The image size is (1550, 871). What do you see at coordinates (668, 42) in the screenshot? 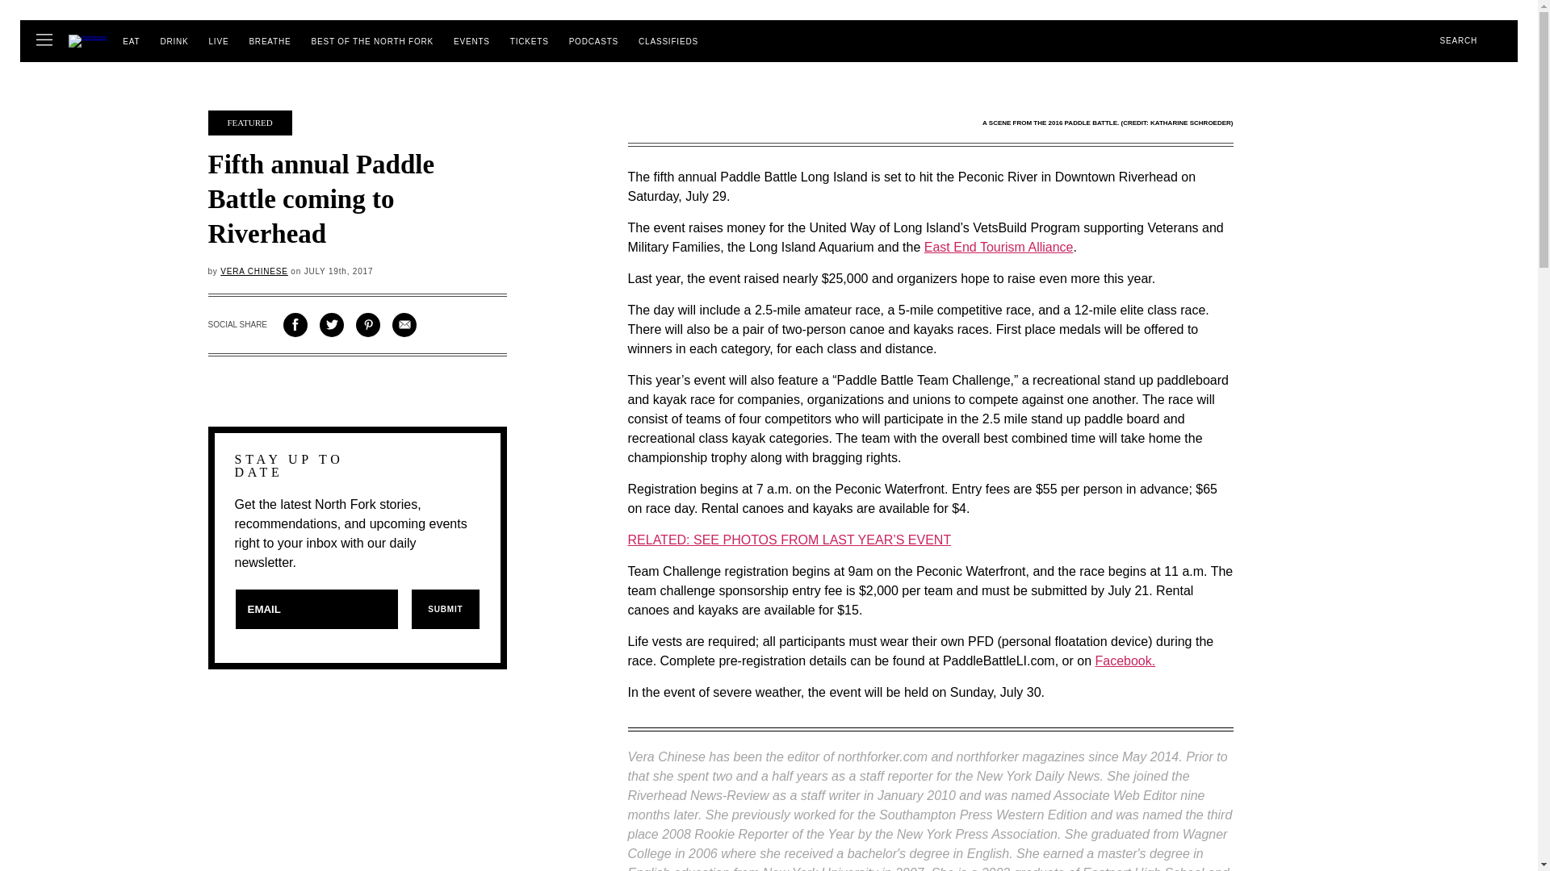
I see `CLASSIFIEDS` at bounding box center [668, 42].